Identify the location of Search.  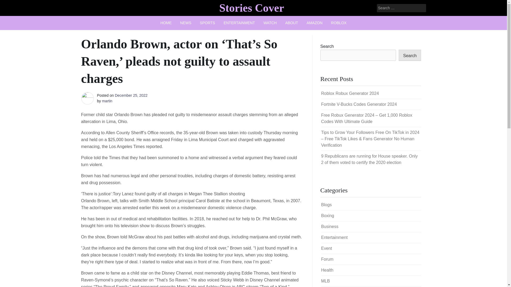
(11, 4).